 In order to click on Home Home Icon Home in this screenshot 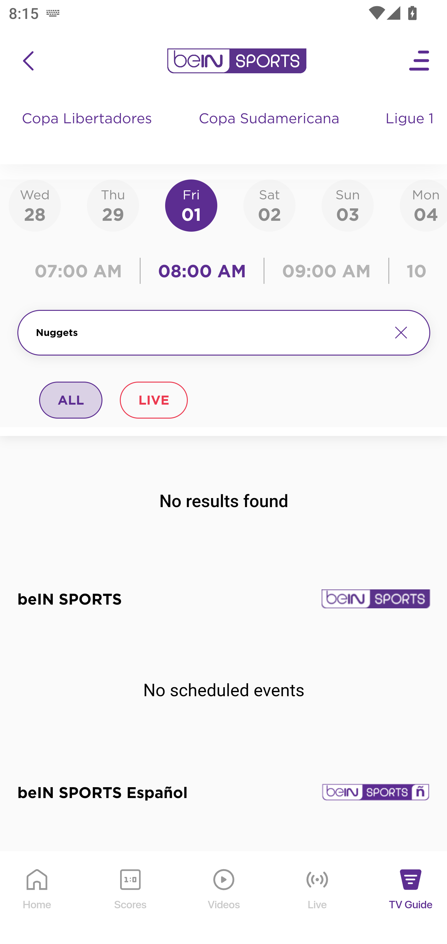, I will do `click(37, 898)`.